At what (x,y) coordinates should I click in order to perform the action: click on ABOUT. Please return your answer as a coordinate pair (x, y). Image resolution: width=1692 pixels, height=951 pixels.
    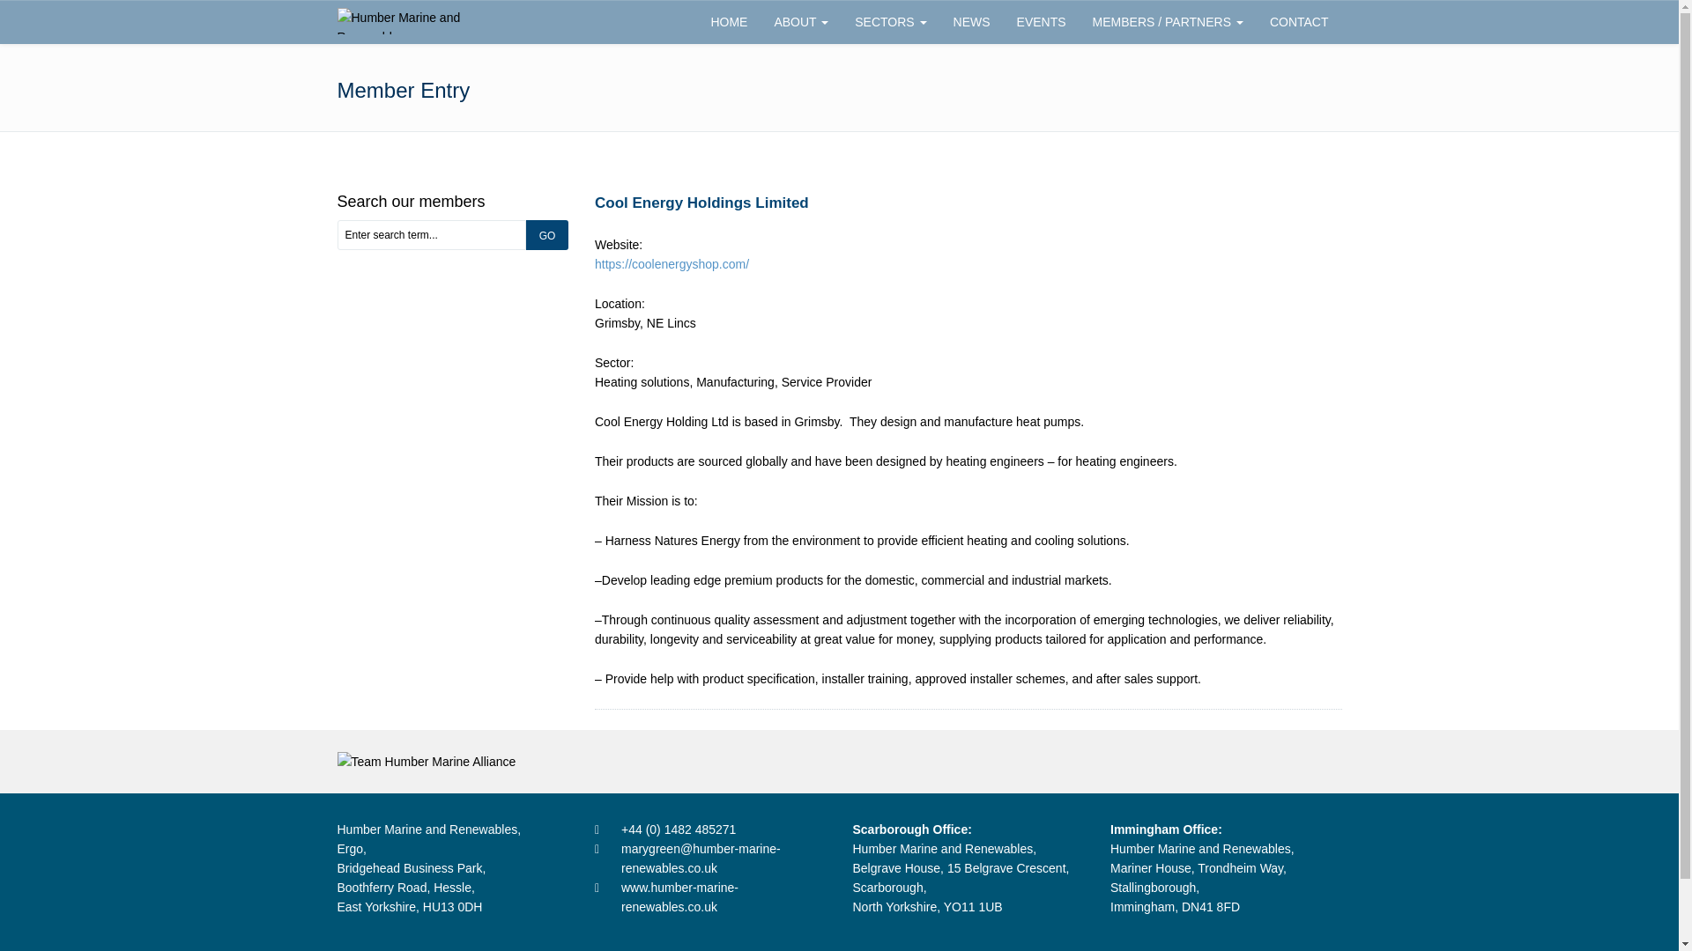
    Looking at the image, I should click on (800, 21).